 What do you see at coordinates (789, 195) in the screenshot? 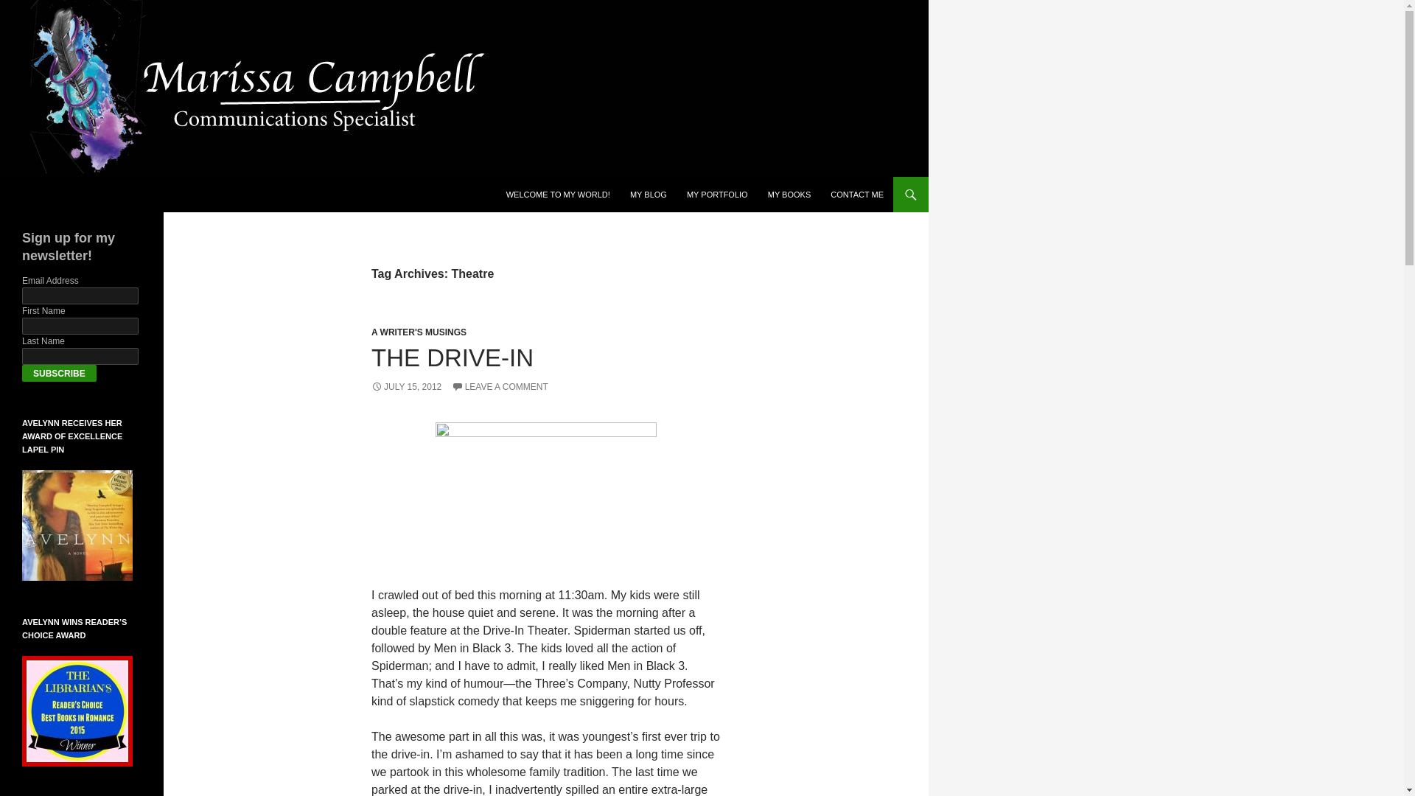
I see `MY BOOKS` at bounding box center [789, 195].